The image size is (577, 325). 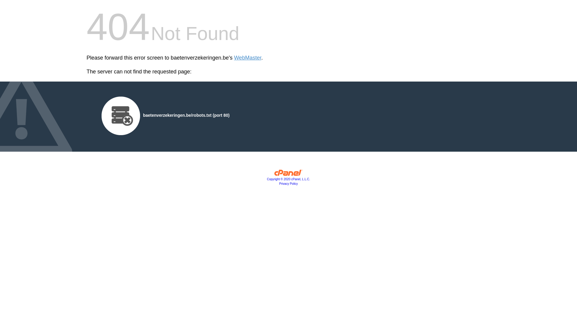 What do you see at coordinates (288, 184) in the screenshot?
I see `Privacy Policy` at bounding box center [288, 184].